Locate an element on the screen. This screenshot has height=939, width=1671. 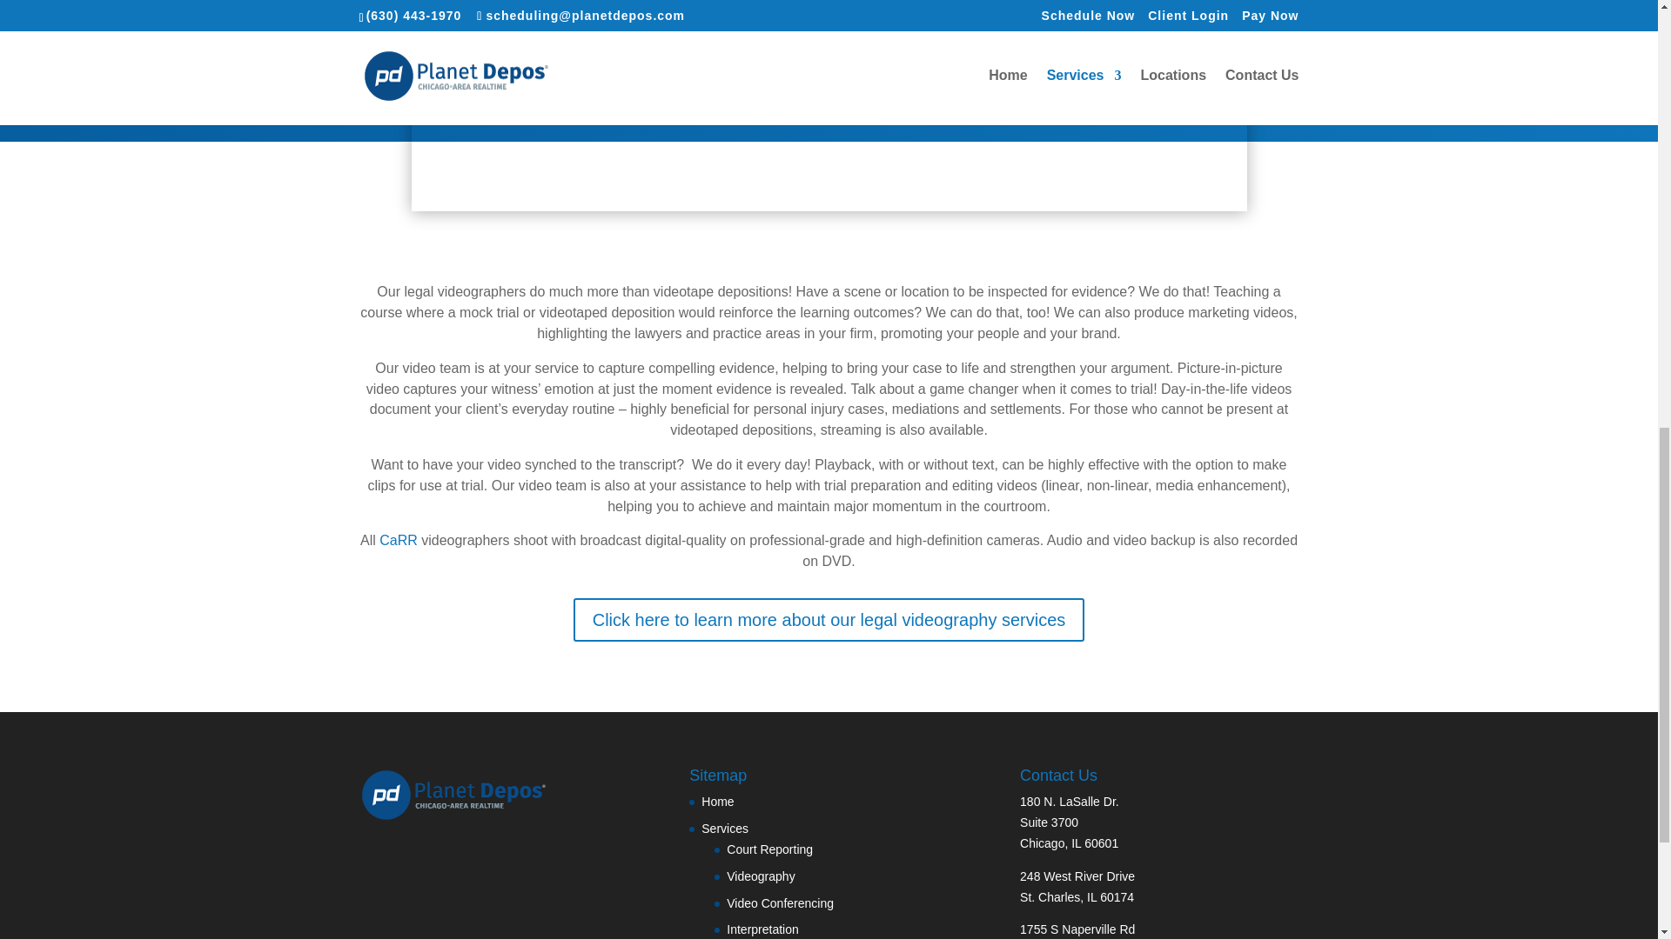
Services is located at coordinates (725, 829).